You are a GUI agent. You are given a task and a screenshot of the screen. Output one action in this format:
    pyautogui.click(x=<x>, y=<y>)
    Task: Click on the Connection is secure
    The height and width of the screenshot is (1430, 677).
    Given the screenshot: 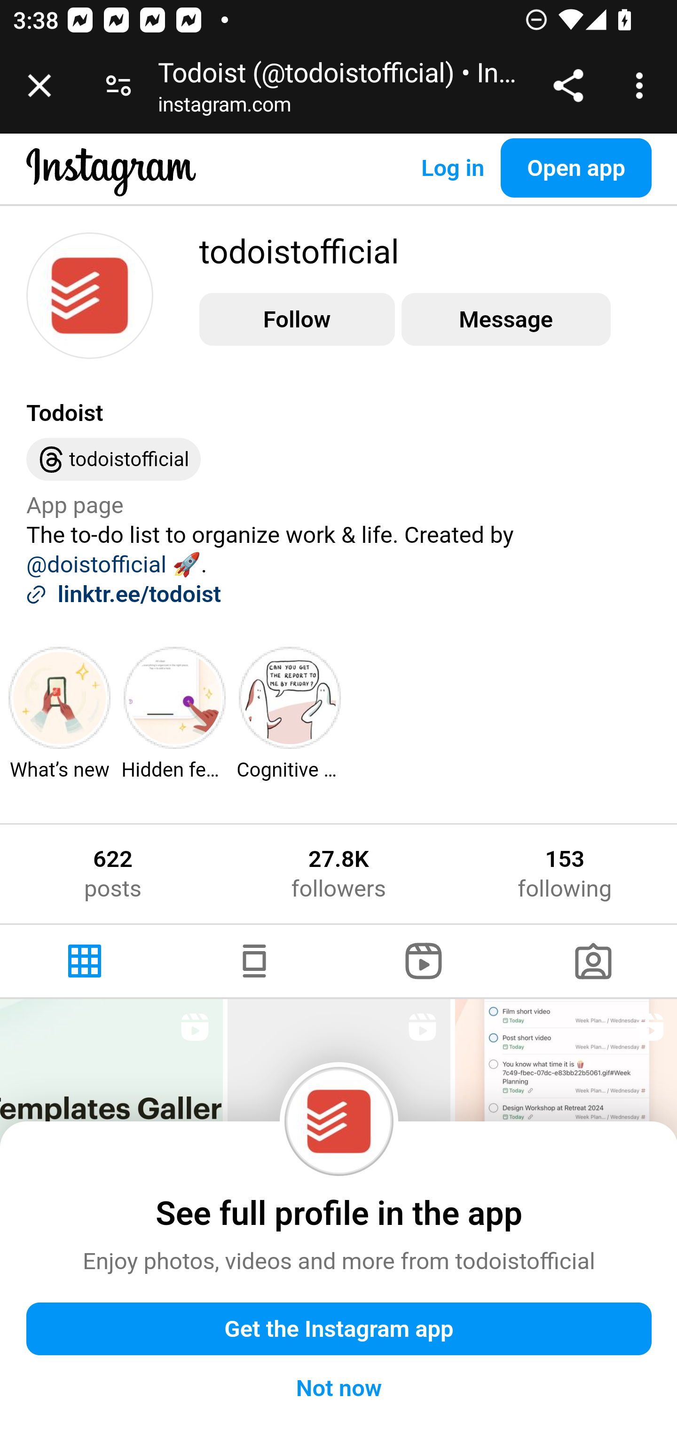 What is the action you would take?
    pyautogui.click(x=118, y=86)
    